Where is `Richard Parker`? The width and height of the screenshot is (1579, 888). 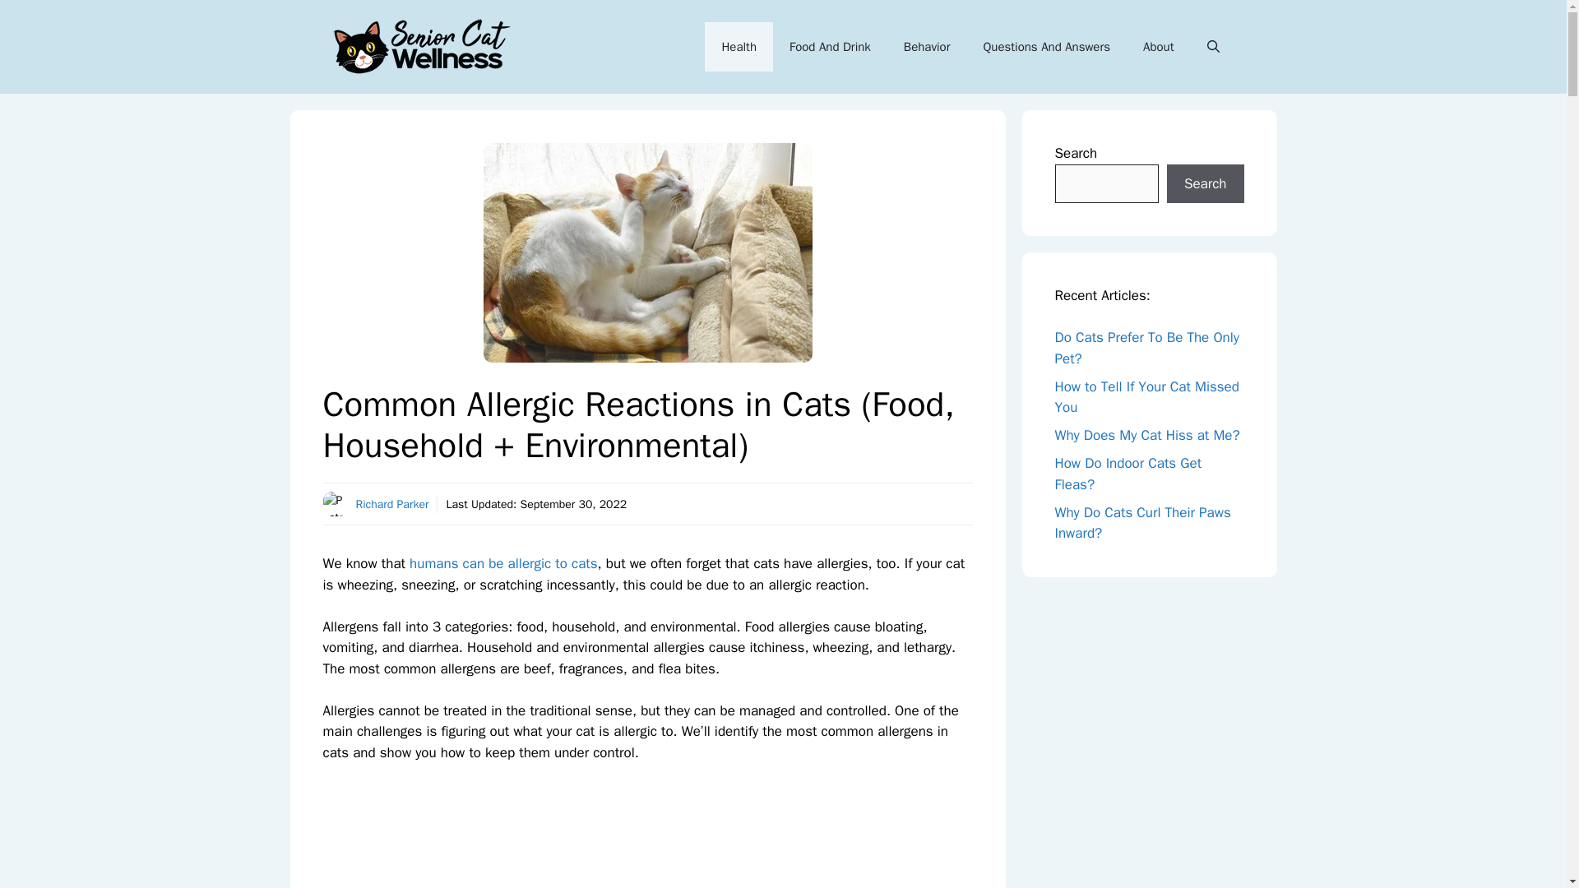 Richard Parker is located at coordinates (391, 504).